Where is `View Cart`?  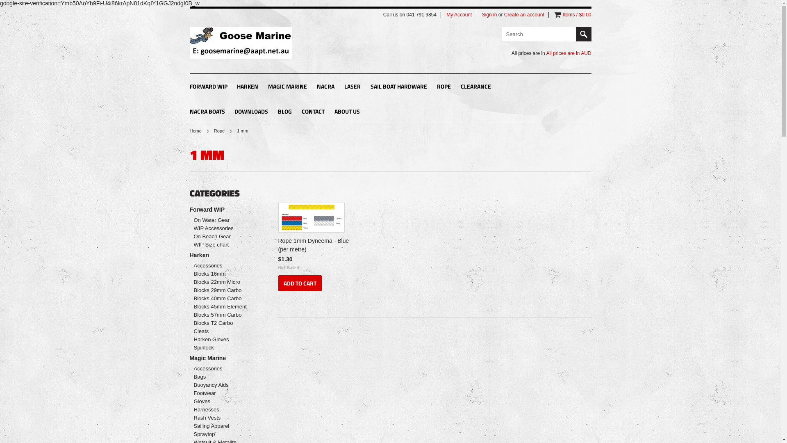
View Cart is located at coordinates (557, 15).